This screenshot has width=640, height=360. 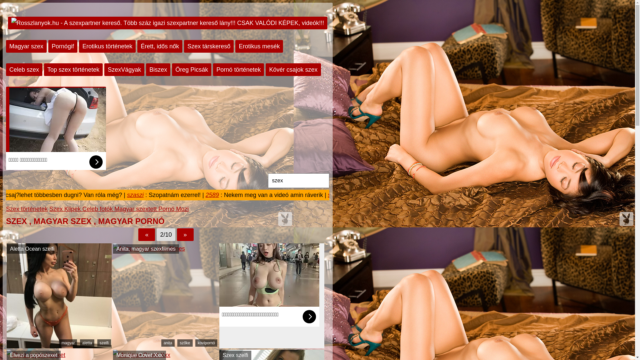 What do you see at coordinates (168, 343) in the screenshot?
I see `anita` at bounding box center [168, 343].